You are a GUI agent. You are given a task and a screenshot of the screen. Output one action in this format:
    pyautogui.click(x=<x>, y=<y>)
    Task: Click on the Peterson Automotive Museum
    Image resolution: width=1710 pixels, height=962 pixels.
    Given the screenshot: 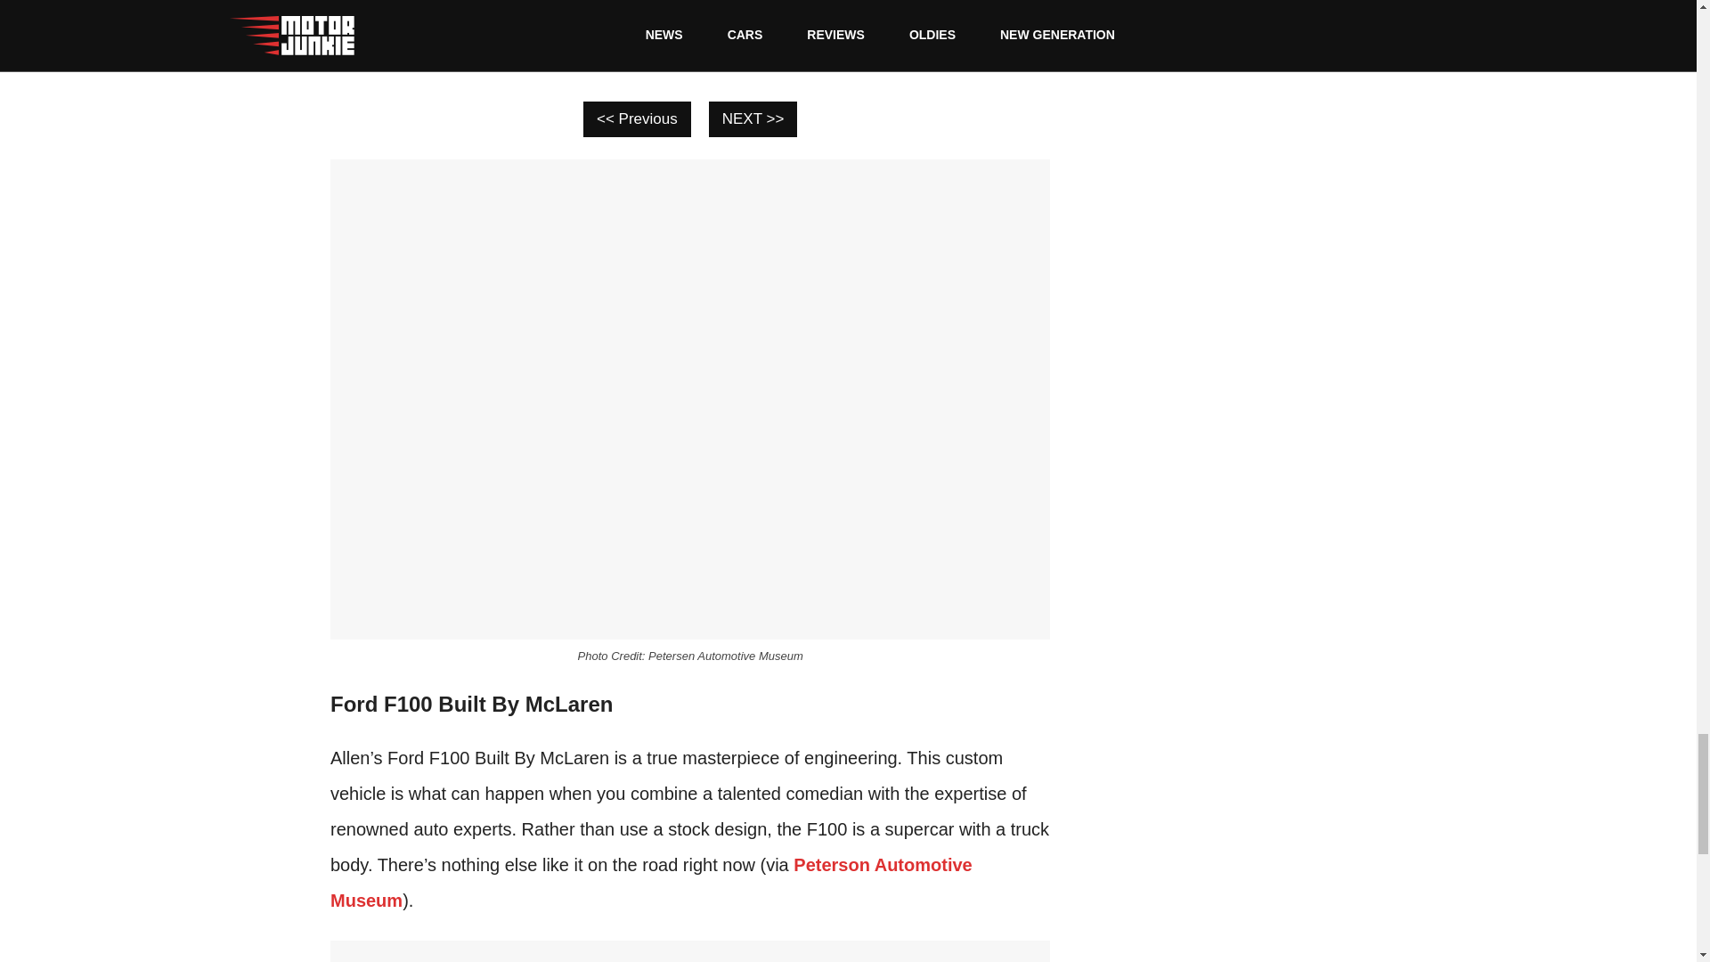 What is the action you would take?
    pyautogui.click(x=651, y=882)
    